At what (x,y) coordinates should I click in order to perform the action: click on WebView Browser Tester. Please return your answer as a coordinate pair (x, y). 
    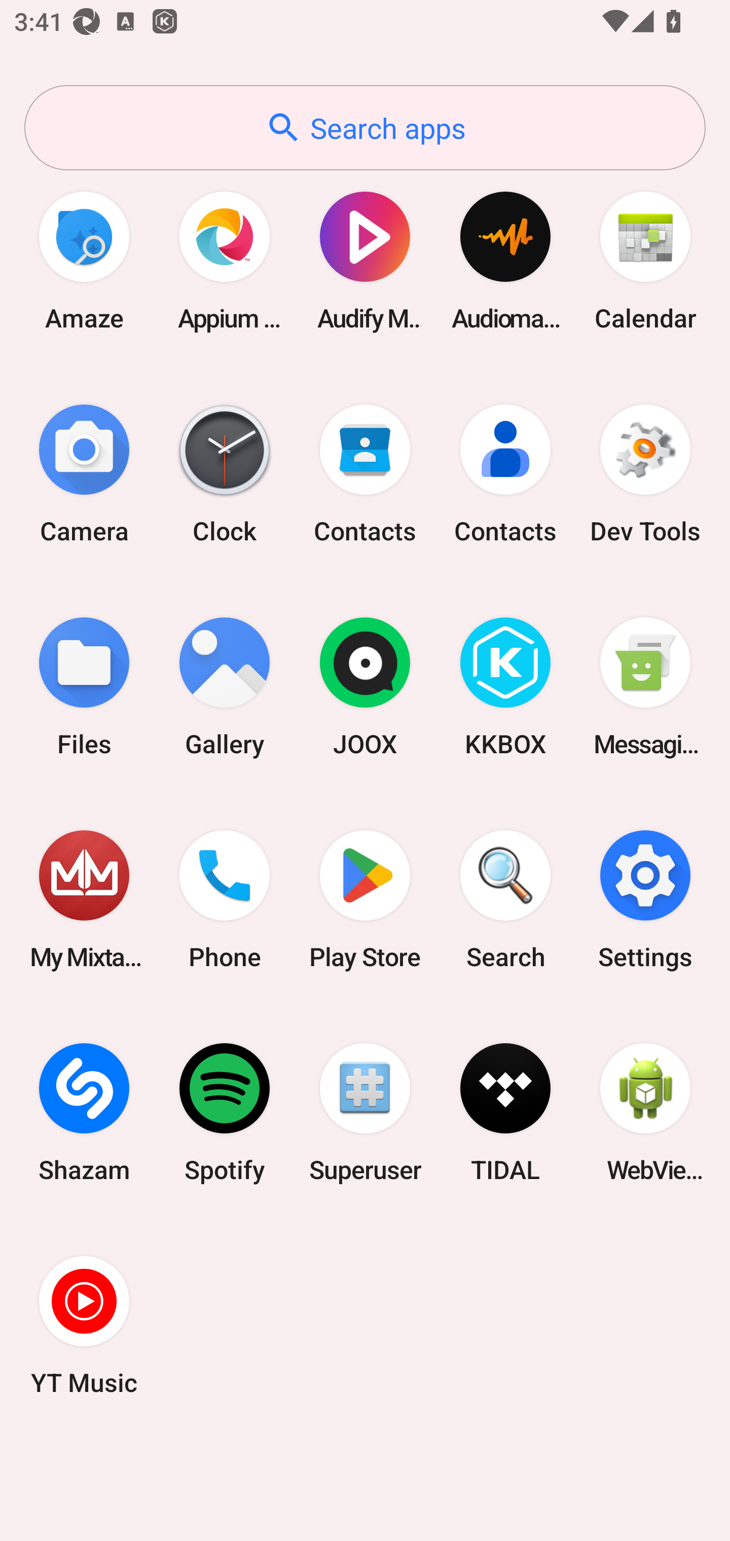
    Looking at the image, I should click on (645, 1112).